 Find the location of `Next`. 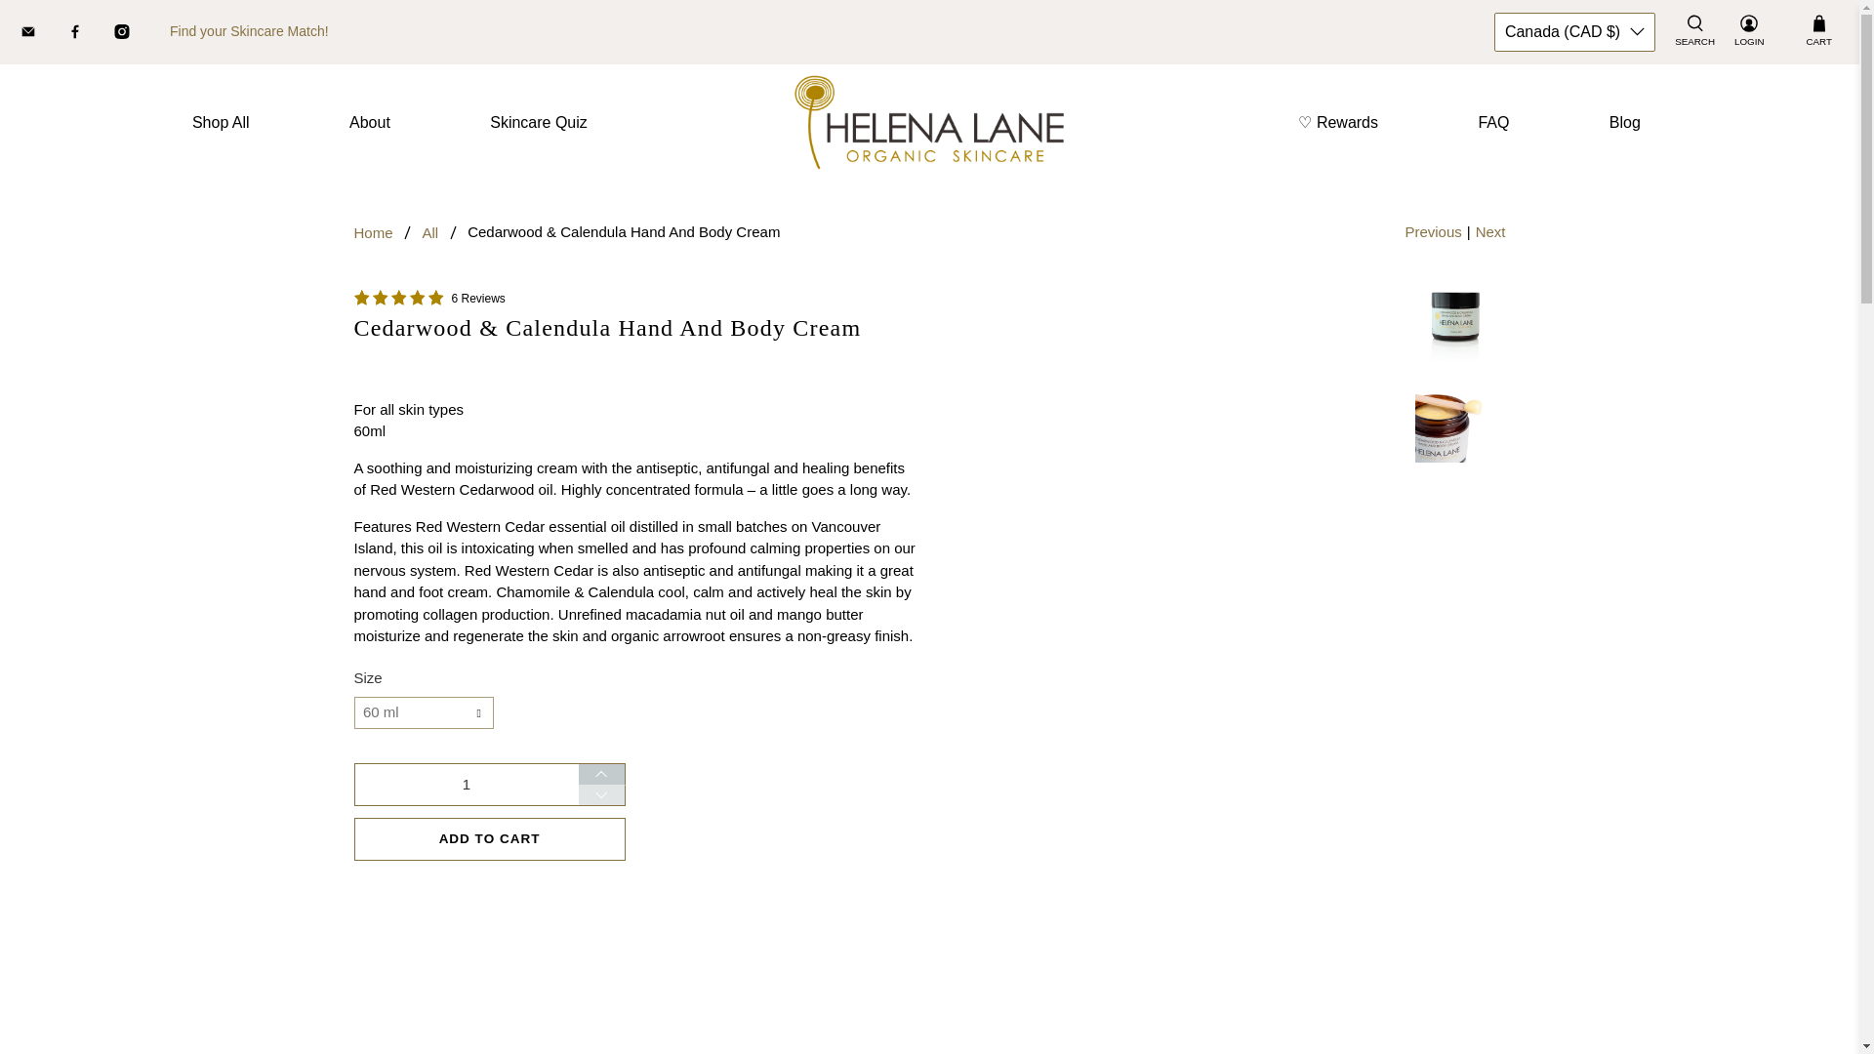

Next is located at coordinates (1491, 232).